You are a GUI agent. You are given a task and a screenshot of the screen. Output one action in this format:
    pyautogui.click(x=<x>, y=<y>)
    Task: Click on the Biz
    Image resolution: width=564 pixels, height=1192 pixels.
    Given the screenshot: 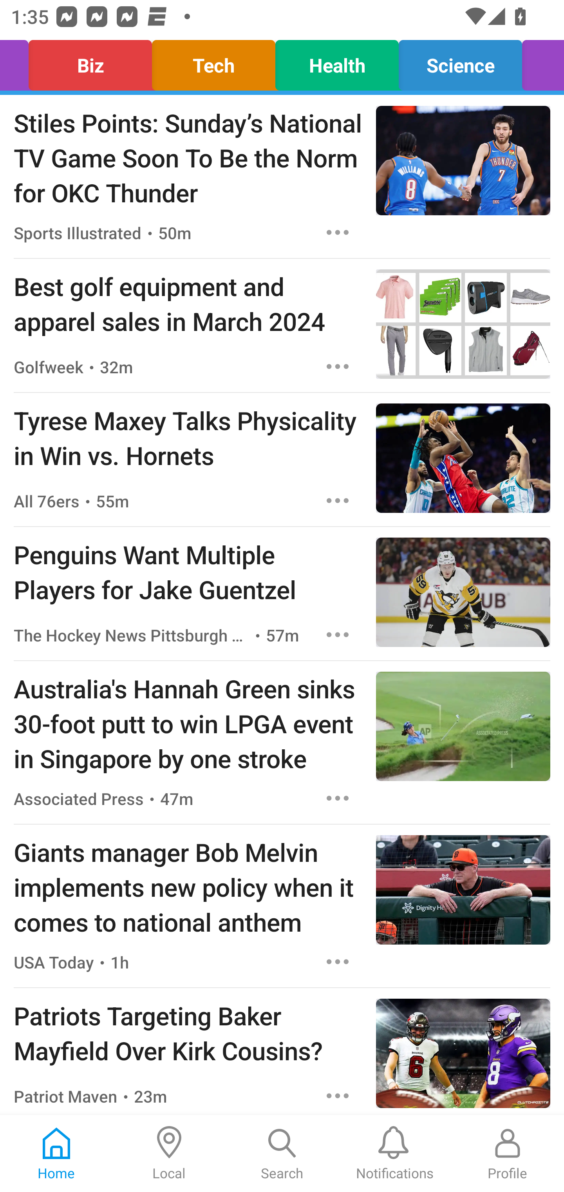 What is the action you would take?
    pyautogui.click(x=90, y=62)
    